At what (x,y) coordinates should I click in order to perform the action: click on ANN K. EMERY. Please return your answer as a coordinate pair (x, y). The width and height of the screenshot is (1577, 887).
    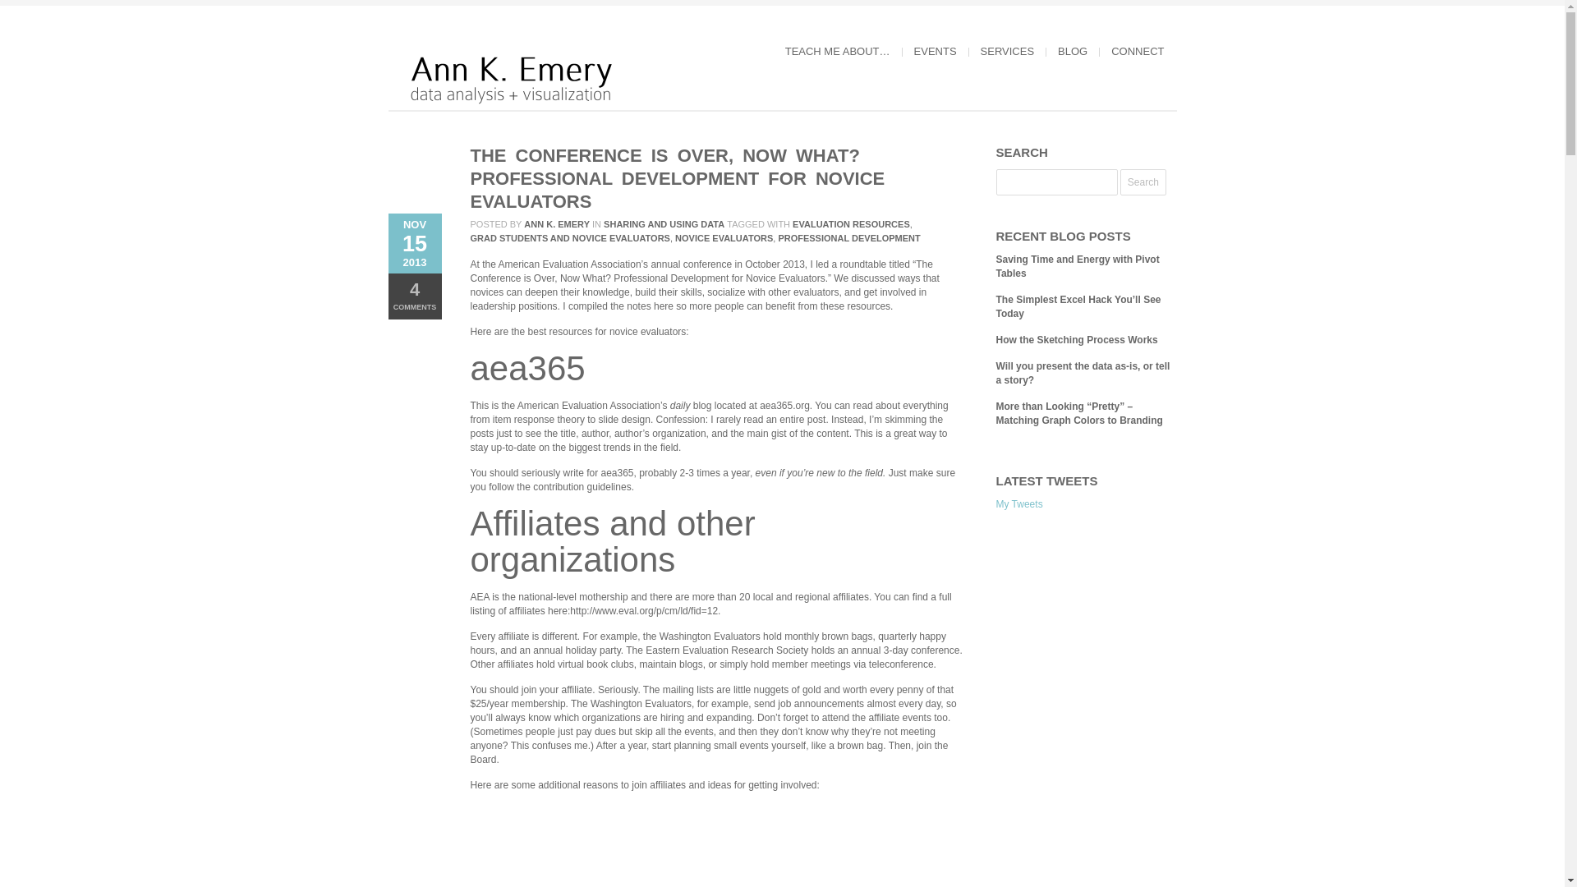
    Looking at the image, I should click on (557, 223).